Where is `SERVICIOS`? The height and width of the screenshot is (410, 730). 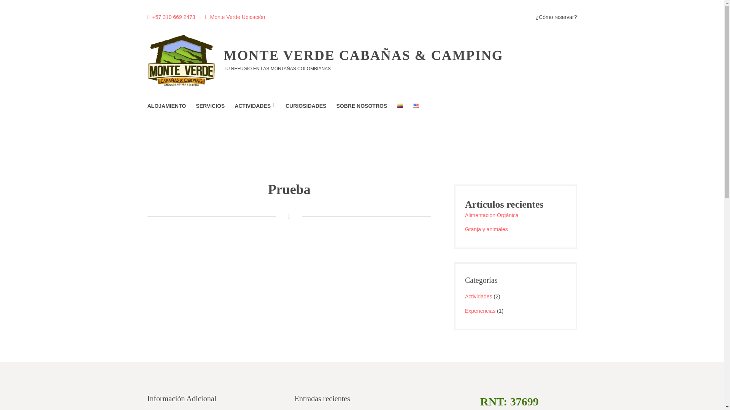 SERVICIOS is located at coordinates (210, 106).